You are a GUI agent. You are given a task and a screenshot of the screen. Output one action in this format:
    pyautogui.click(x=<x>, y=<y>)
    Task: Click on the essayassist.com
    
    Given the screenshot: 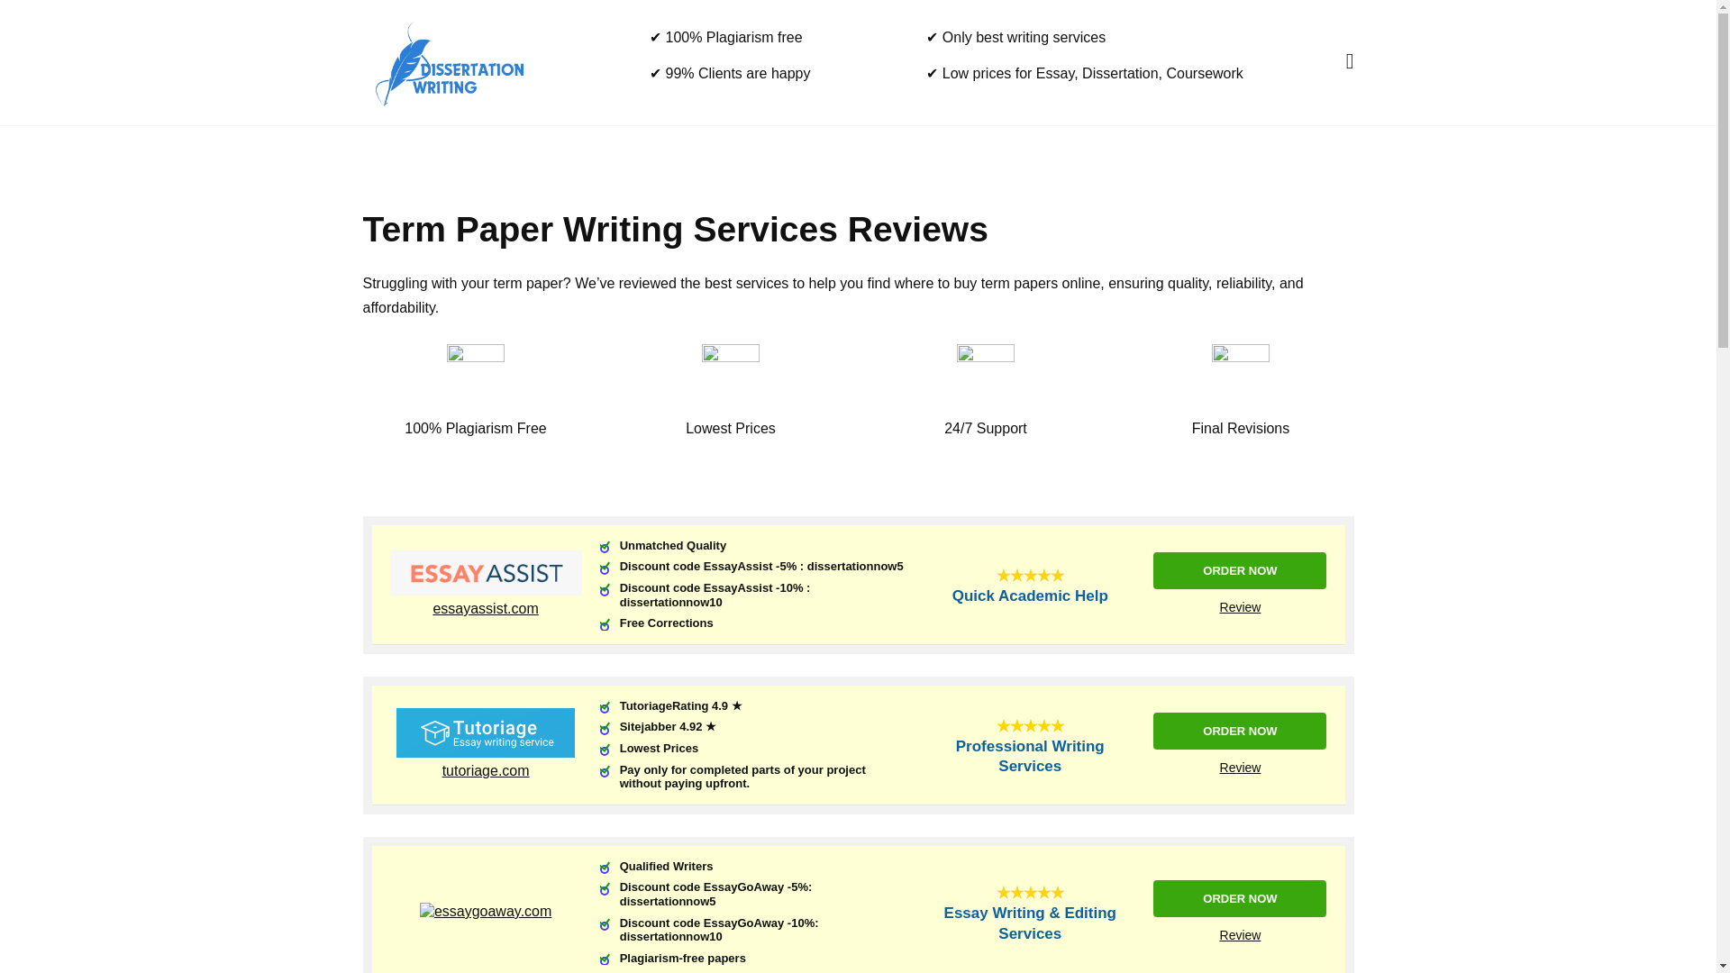 What is the action you would take?
    pyautogui.click(x=485, y=608)
    